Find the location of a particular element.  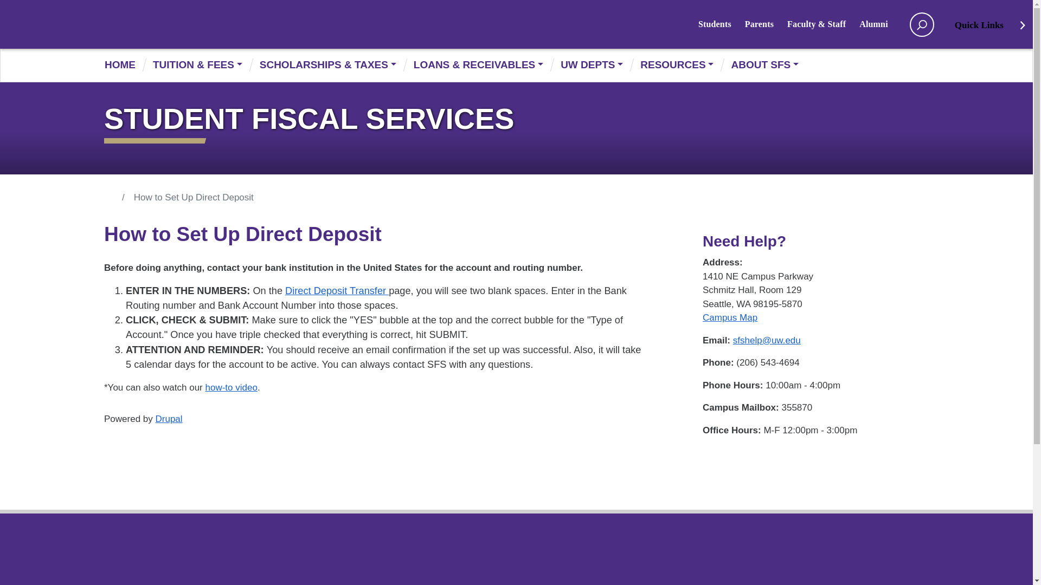

University of Washington Home is located at coordinates (265, 25).